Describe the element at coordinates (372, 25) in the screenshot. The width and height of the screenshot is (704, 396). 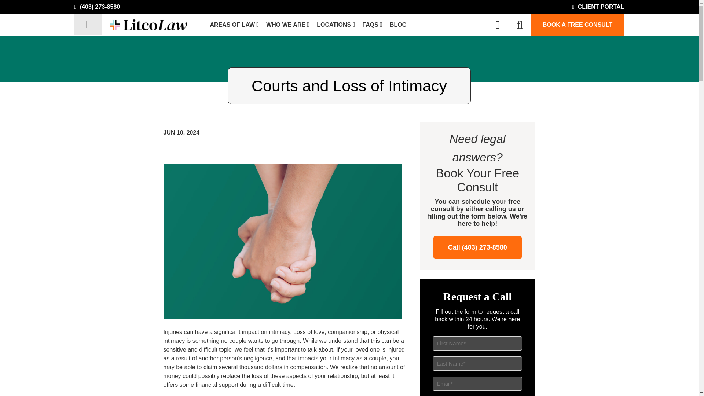
I see `FAQS` at that location.